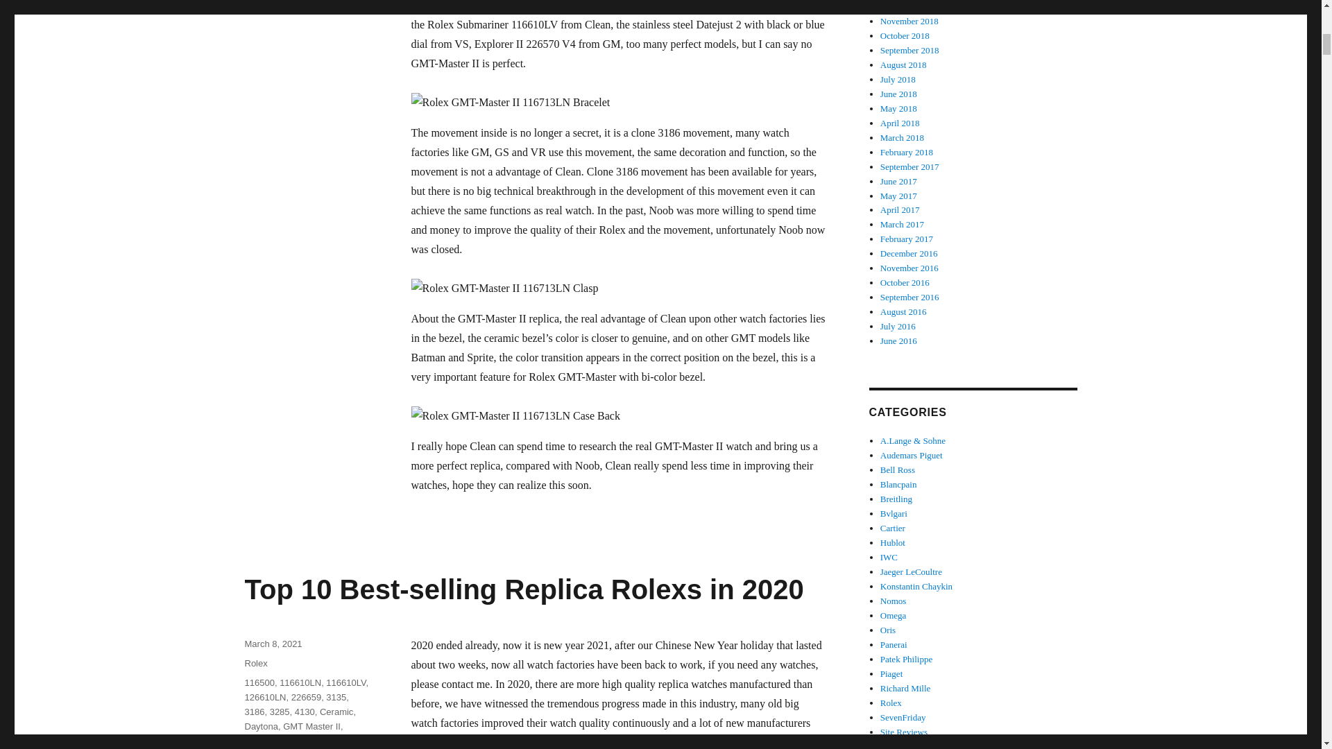  Describe the element at coordinates (336, 697) in the screenshot. I see `3135` at that location.